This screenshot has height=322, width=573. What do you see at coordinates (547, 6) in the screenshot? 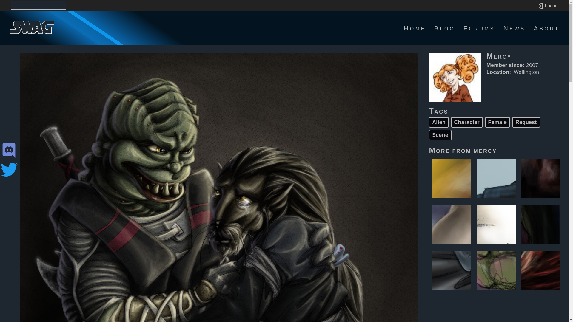
I see `Log in` at bounding box center [547, 6].